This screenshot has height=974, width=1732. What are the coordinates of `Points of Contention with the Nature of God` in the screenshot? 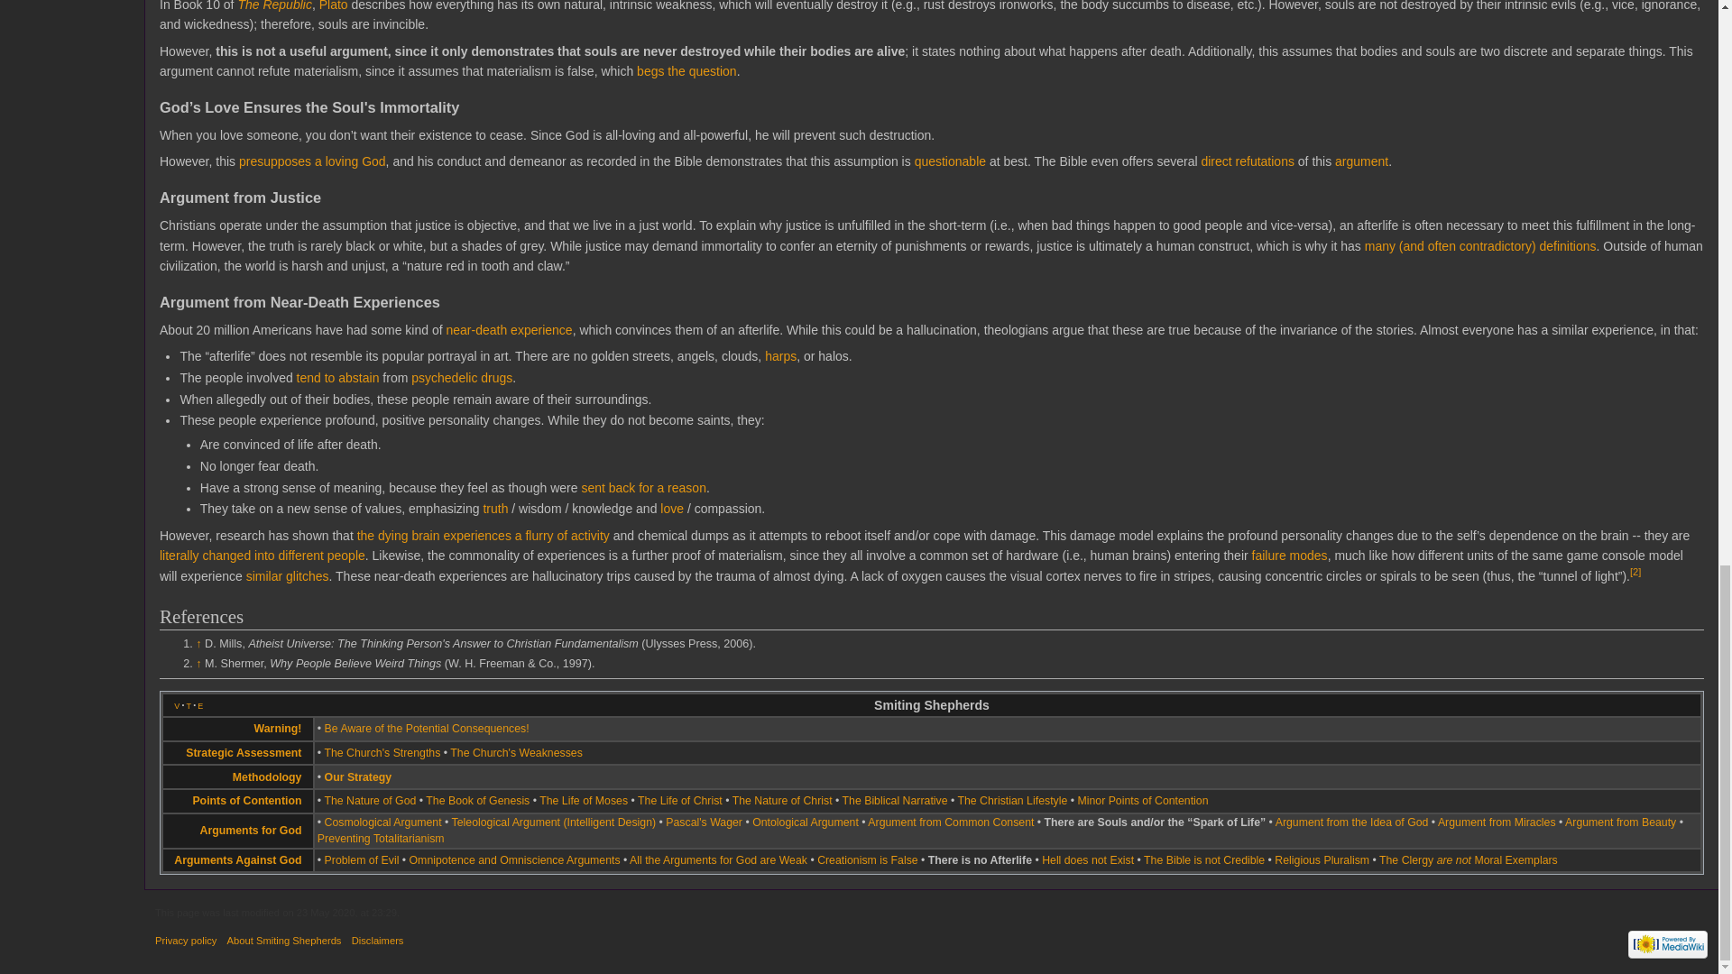 It's located at (949, 161).